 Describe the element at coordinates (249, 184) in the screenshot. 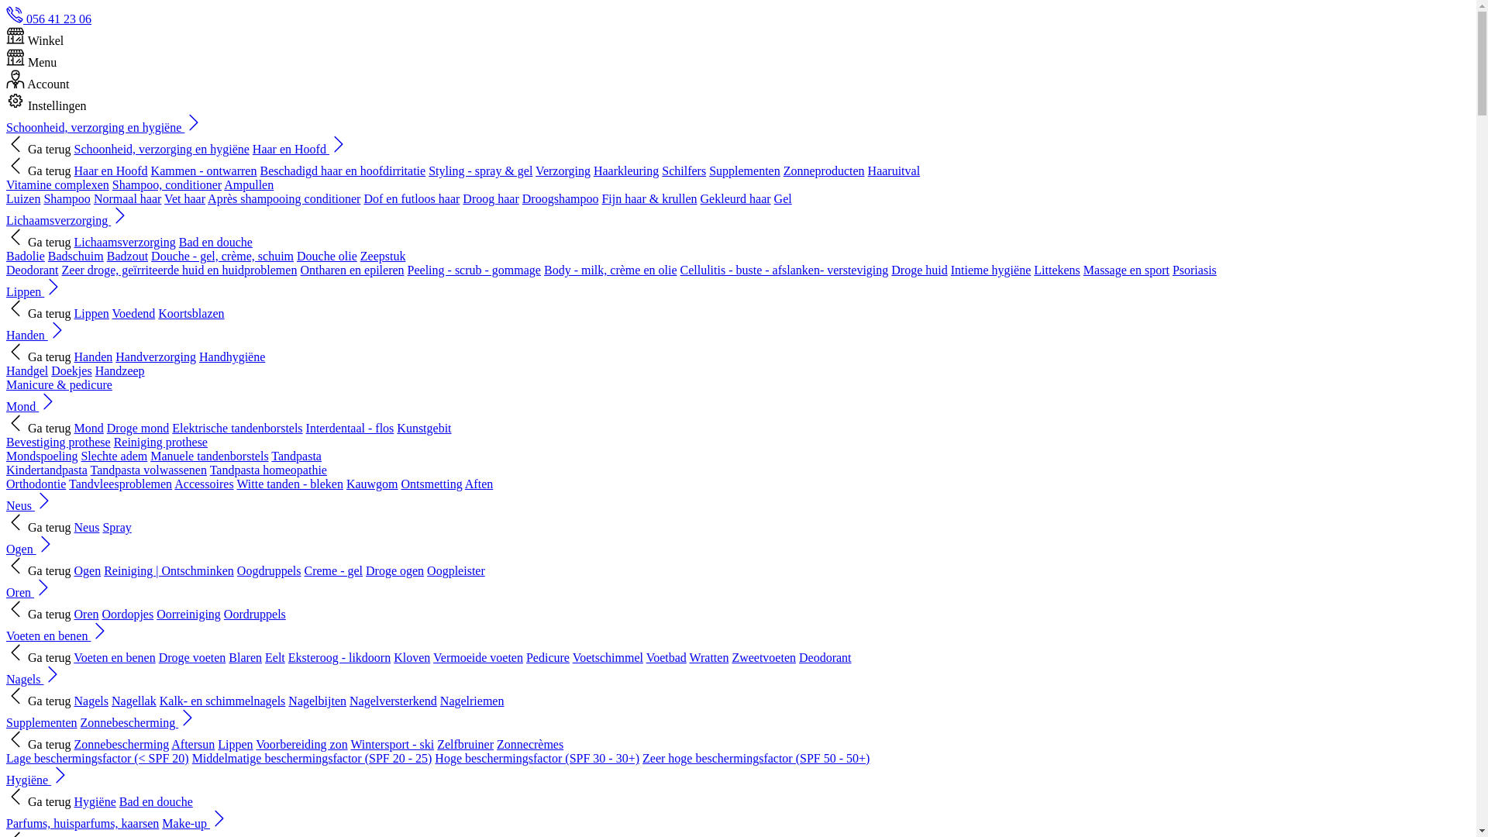

I see `Ampullen` at that location.